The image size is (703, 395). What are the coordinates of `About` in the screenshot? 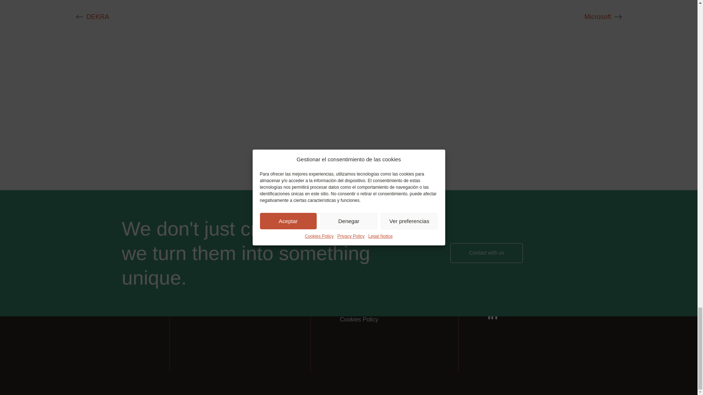 It's located at (347, 249).